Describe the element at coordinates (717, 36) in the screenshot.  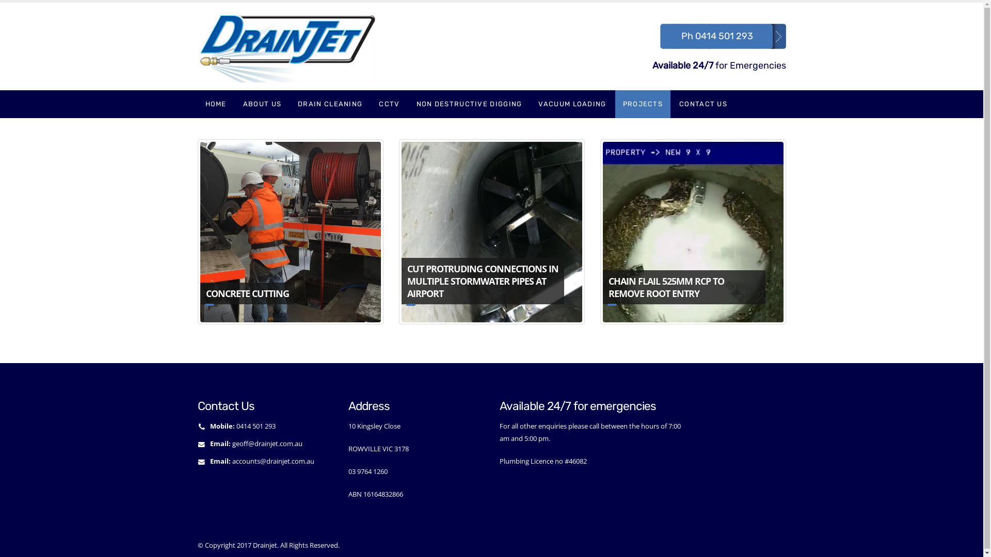
I see `Ph 0414 501 293` at that location.